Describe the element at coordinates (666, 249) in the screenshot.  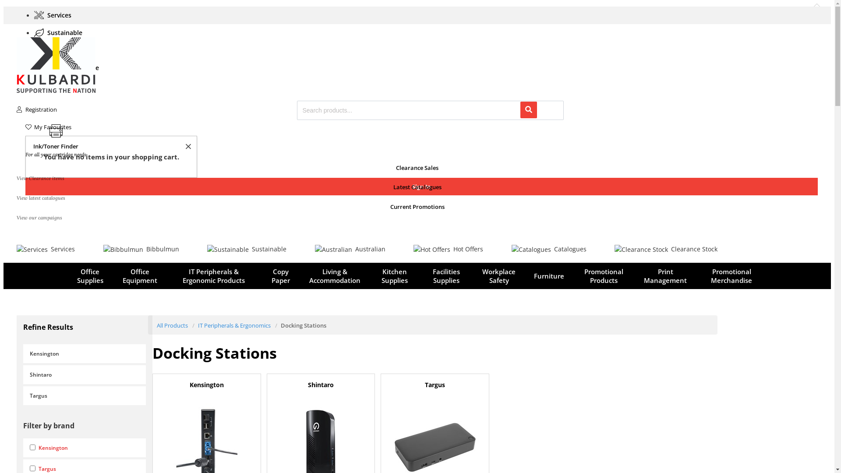
I see `Clearance Stock` at that location.